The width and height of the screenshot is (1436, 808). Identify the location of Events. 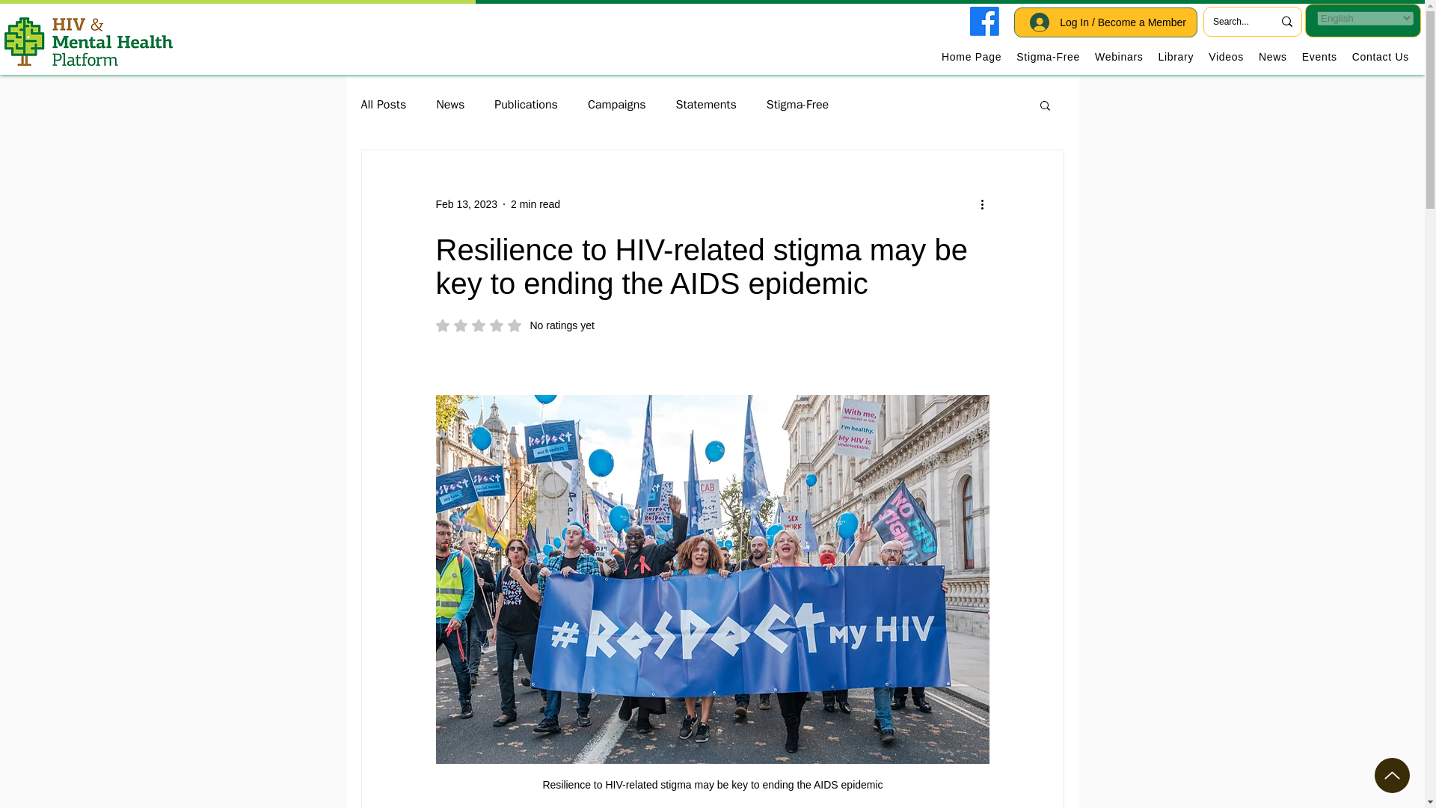
(1048, 56).